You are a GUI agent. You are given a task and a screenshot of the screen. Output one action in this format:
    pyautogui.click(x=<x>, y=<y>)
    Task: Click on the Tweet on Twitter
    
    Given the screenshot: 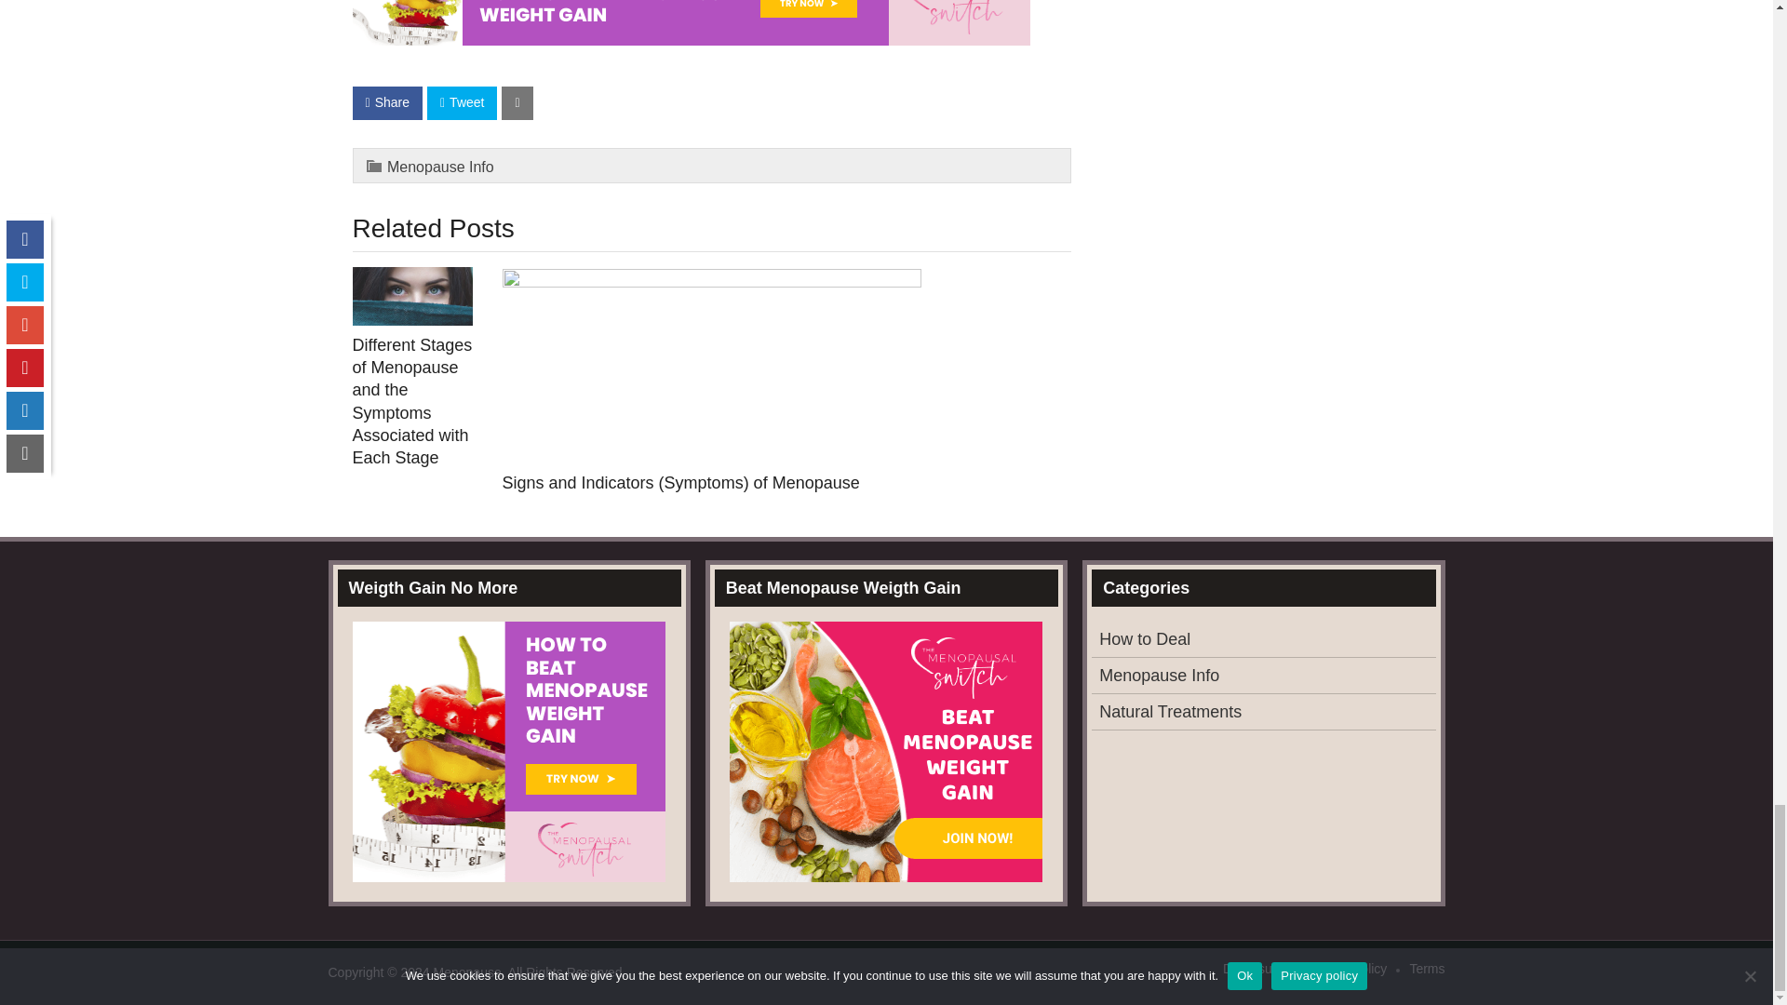 What is the action you would take?
    pyautogui.click(x=462, y=102)
    